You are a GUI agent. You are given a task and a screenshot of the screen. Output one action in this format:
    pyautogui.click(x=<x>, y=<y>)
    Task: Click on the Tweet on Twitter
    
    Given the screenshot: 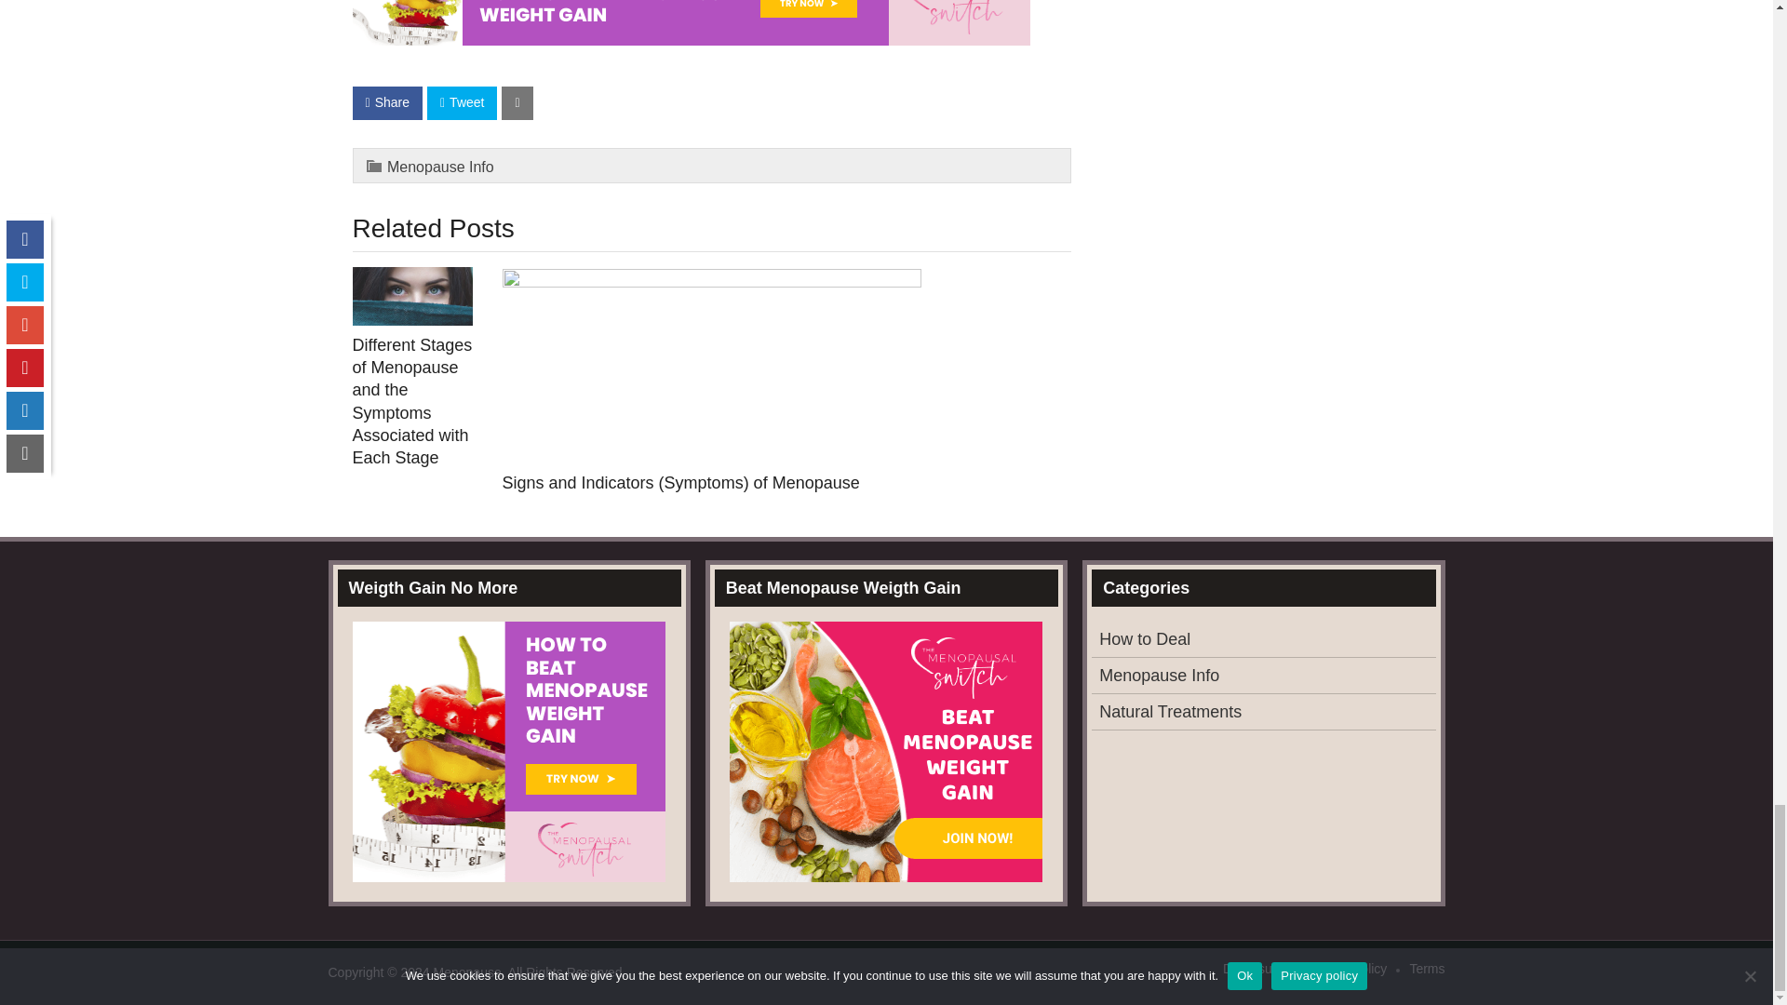 What is the action you would take?
    pyautogui.click(x=462, y=102)
    